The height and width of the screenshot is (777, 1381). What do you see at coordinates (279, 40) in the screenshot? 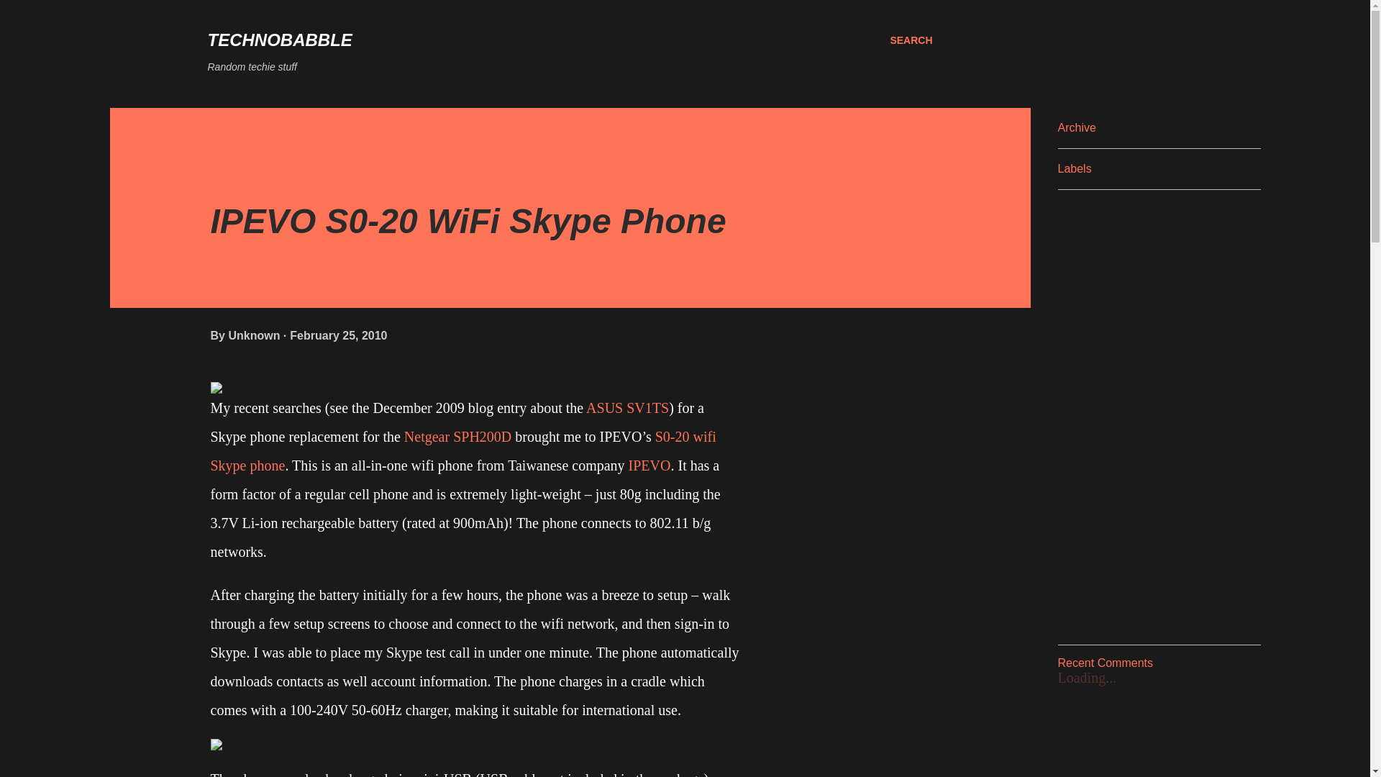
I see `TECHNOBABBLE` at bounding box center [279, 40].